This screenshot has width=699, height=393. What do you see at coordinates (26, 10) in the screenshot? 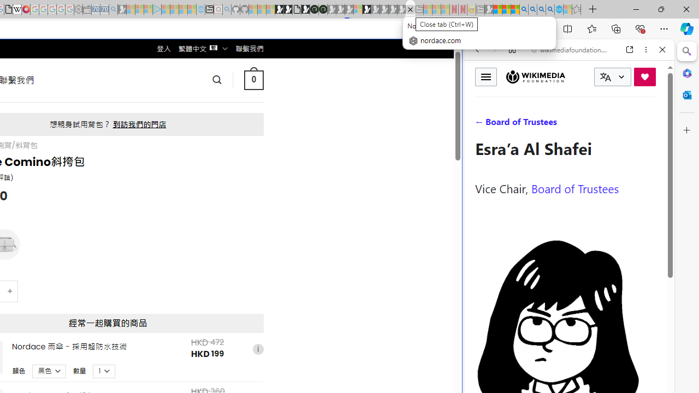
I see `MediaWiki` at bounding box center [26, 10].